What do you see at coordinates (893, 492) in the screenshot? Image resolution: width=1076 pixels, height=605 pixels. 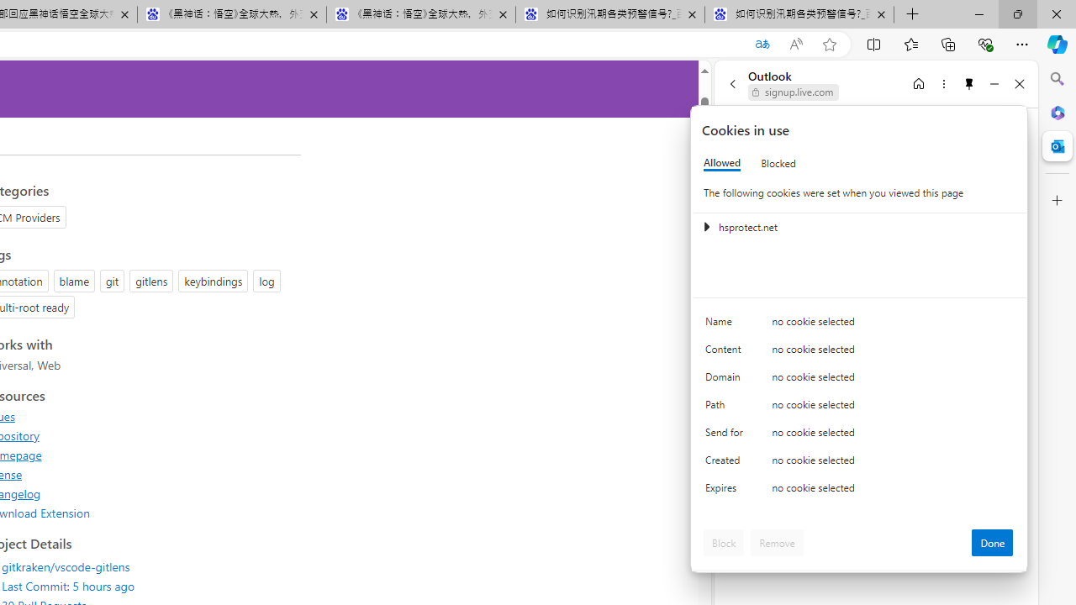 I see `no cookie selected` at bounding box center [893, 492].